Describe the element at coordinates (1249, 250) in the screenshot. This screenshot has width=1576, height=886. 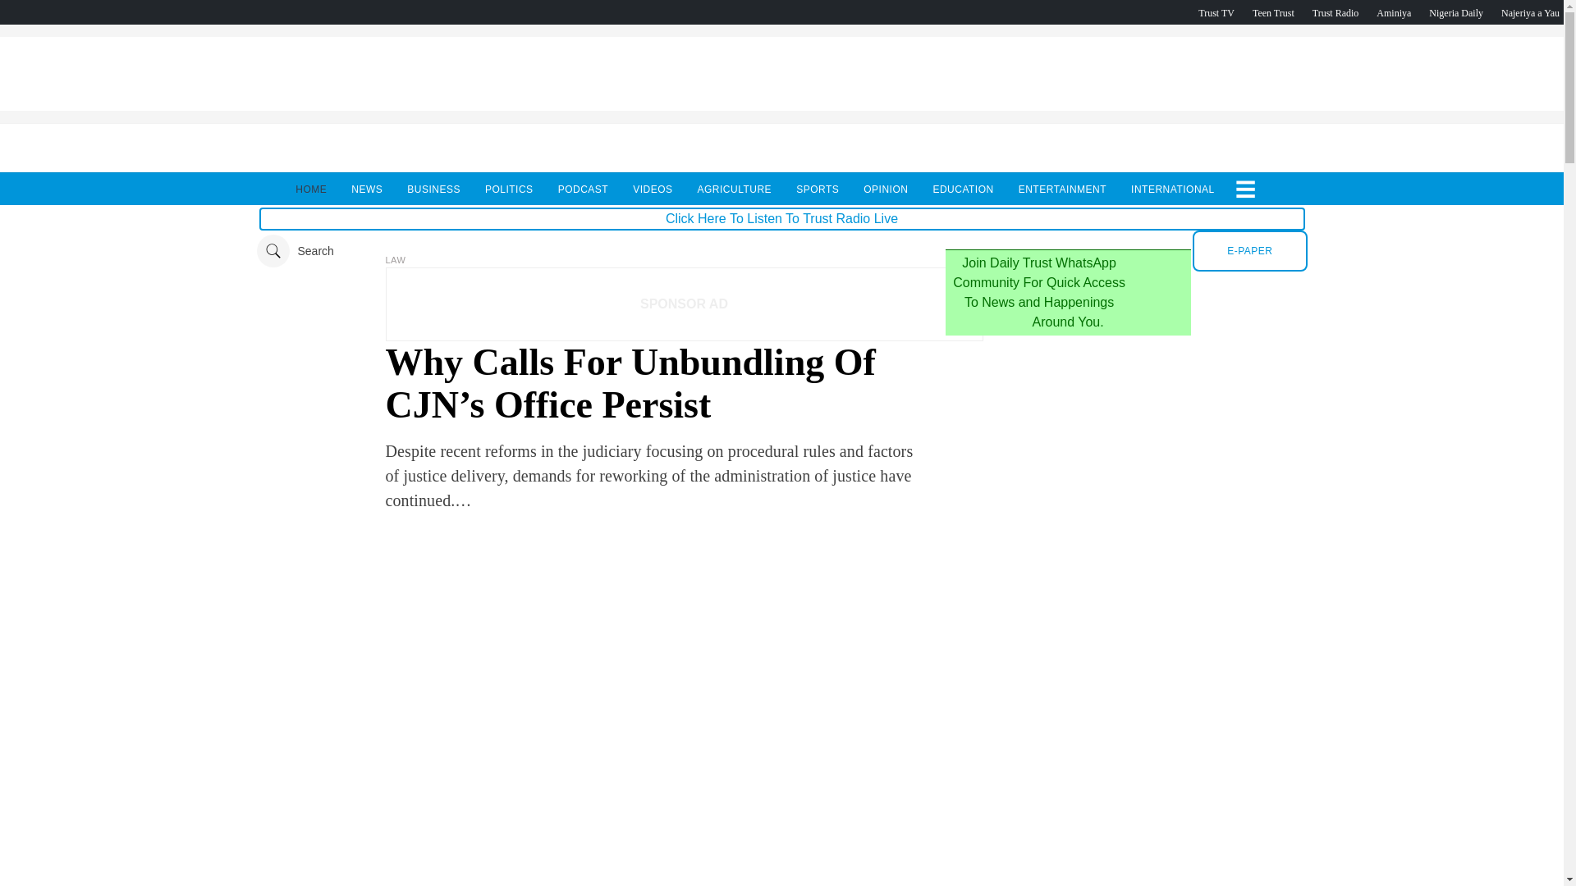
I see `E-Paper Subscription` at that location.